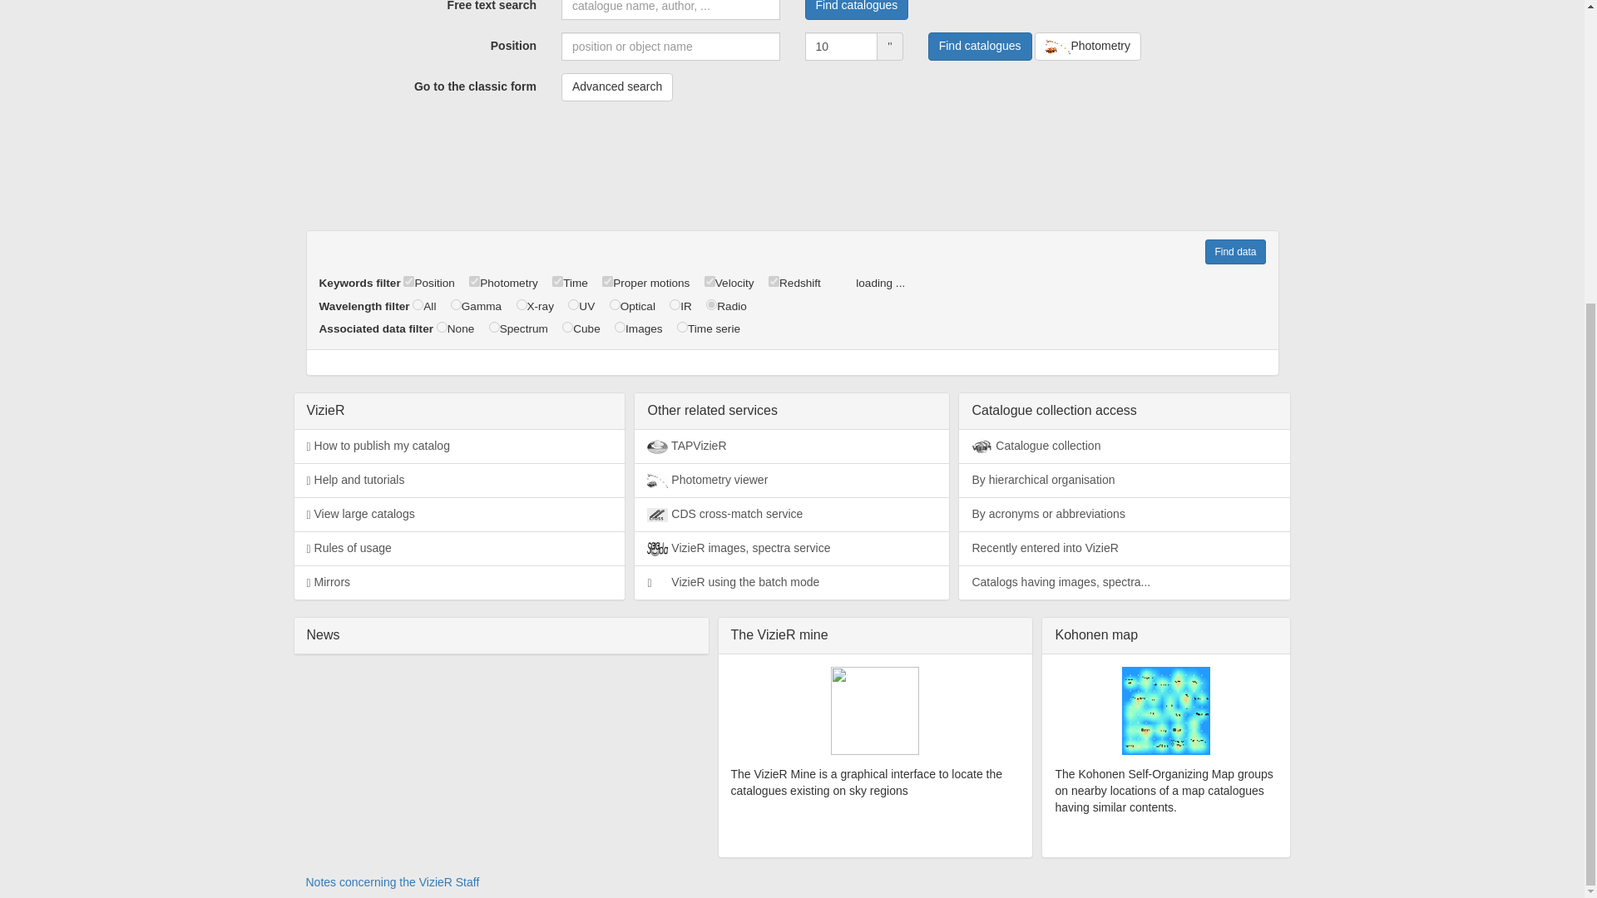 The image size is (1597, 898). I want to click on Rules of usage, so click(459, 549).